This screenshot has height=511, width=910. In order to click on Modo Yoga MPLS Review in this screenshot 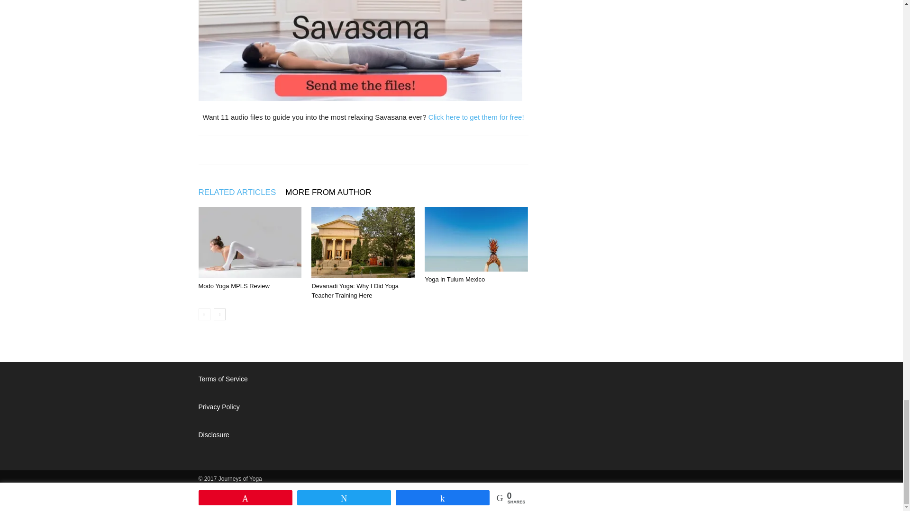, I will do `click(249, 242)`.